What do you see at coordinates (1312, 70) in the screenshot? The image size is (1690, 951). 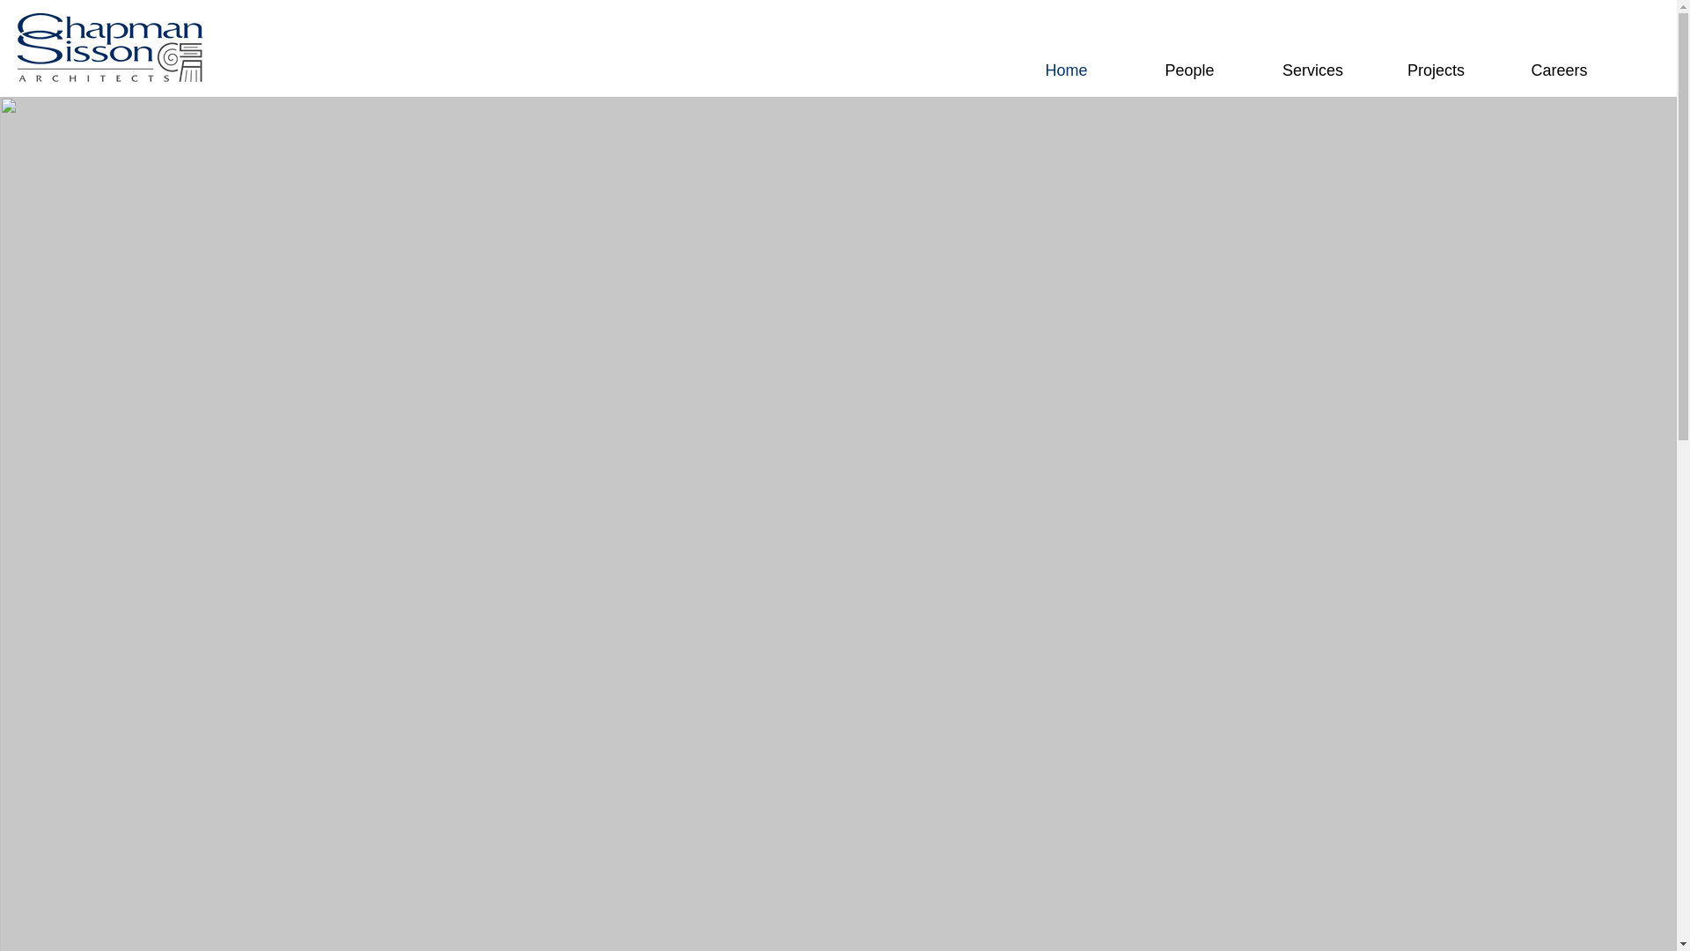 I see `Services` at bounding box center [1312, 70].